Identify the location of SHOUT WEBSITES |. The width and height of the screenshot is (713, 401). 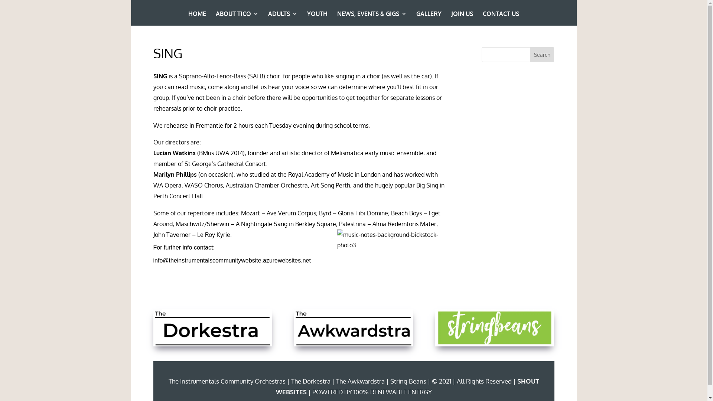
(407, 387).